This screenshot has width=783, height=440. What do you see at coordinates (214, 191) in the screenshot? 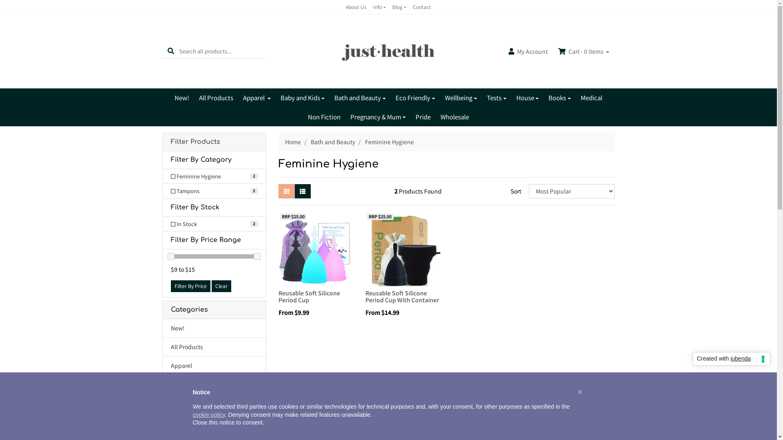
I see `Tampons
2` at bounding box center [214, 191].